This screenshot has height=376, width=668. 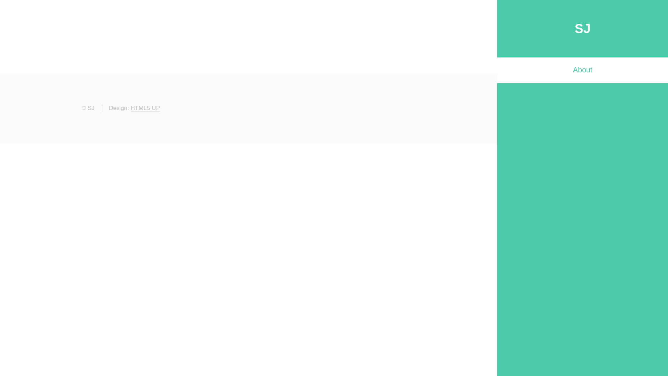 What do you see at coordinates (583, 29) in the screenshot?
I see `SJ` at bounding box center [583, 29].